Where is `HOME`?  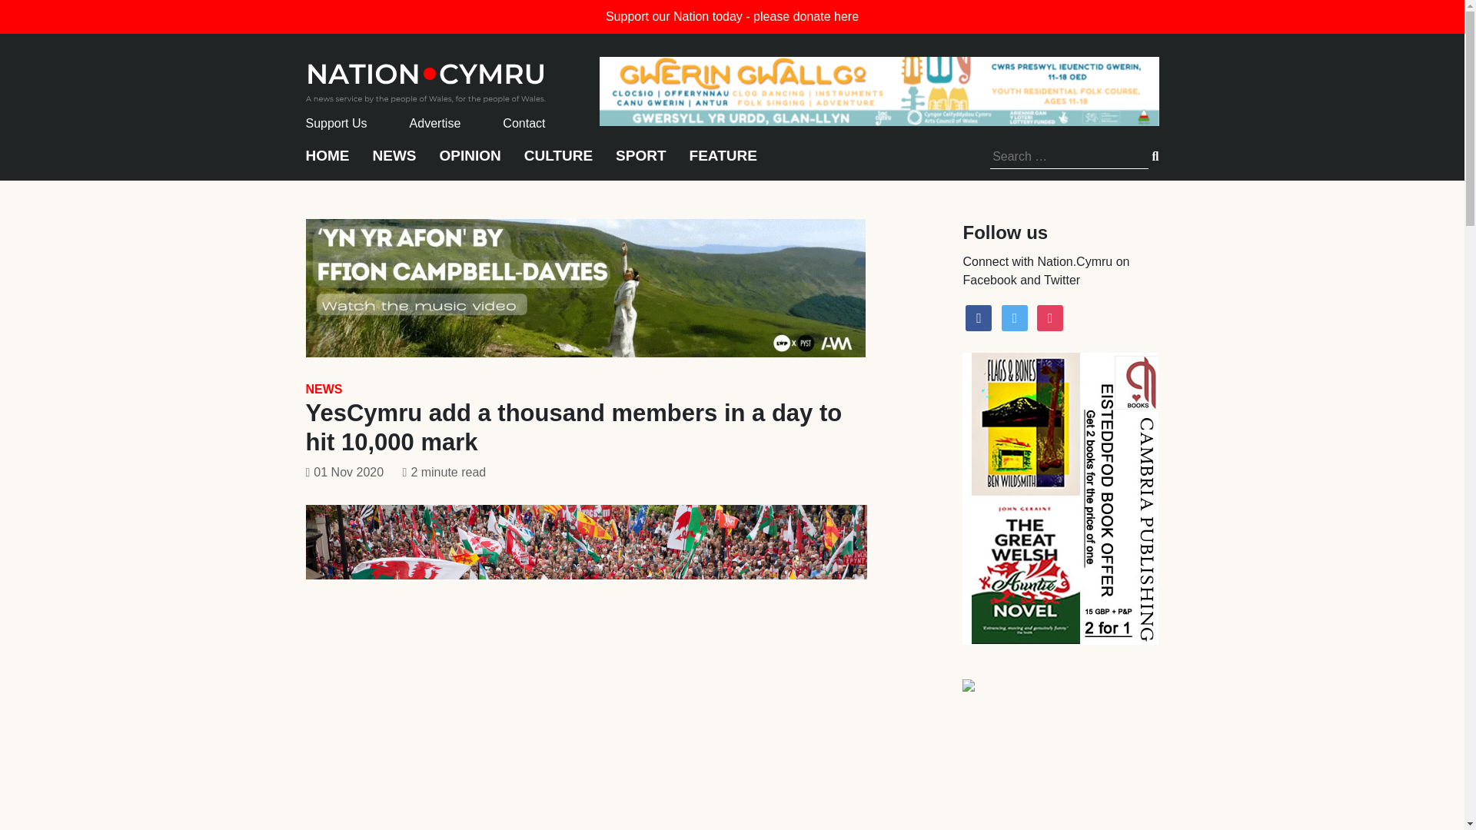 HOME is located at coordinates (327, 163).